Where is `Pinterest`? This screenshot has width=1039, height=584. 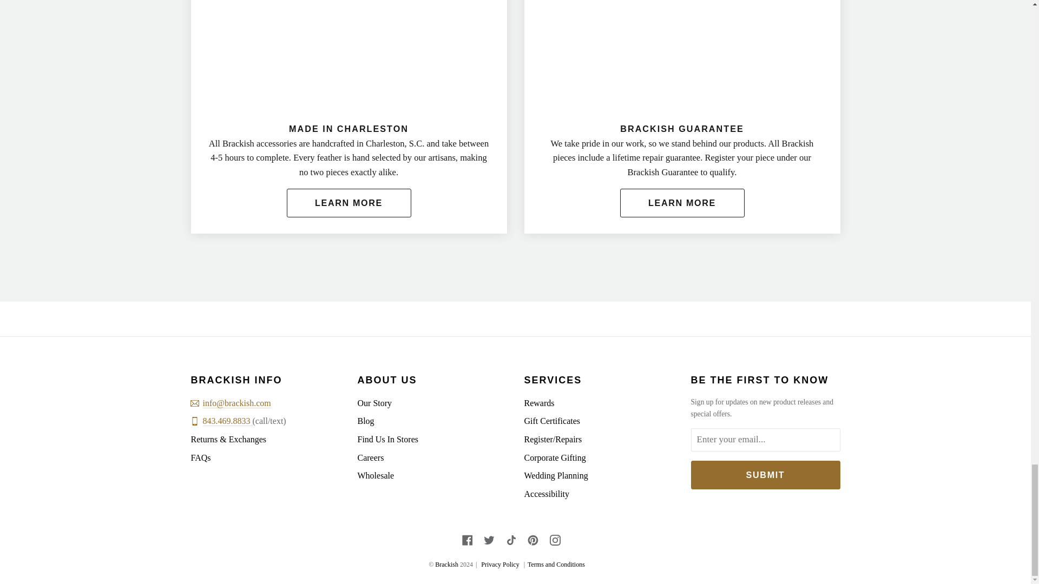
Pinterest is located at coordinates (532, 540).